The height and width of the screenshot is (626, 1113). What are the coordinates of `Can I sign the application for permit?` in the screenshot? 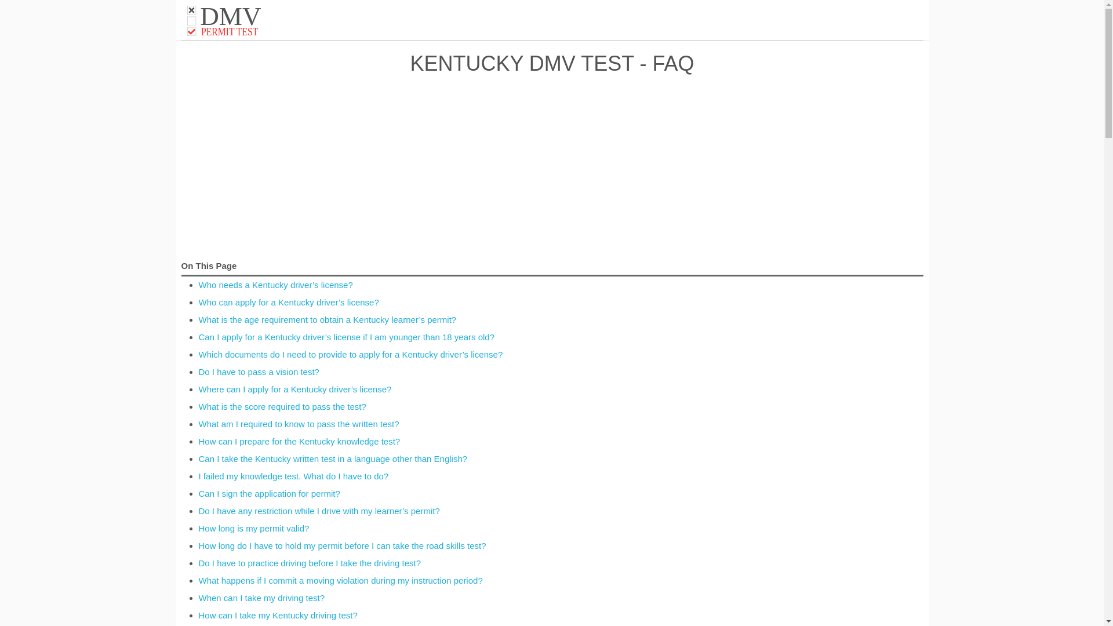 It's located at (293, 476).